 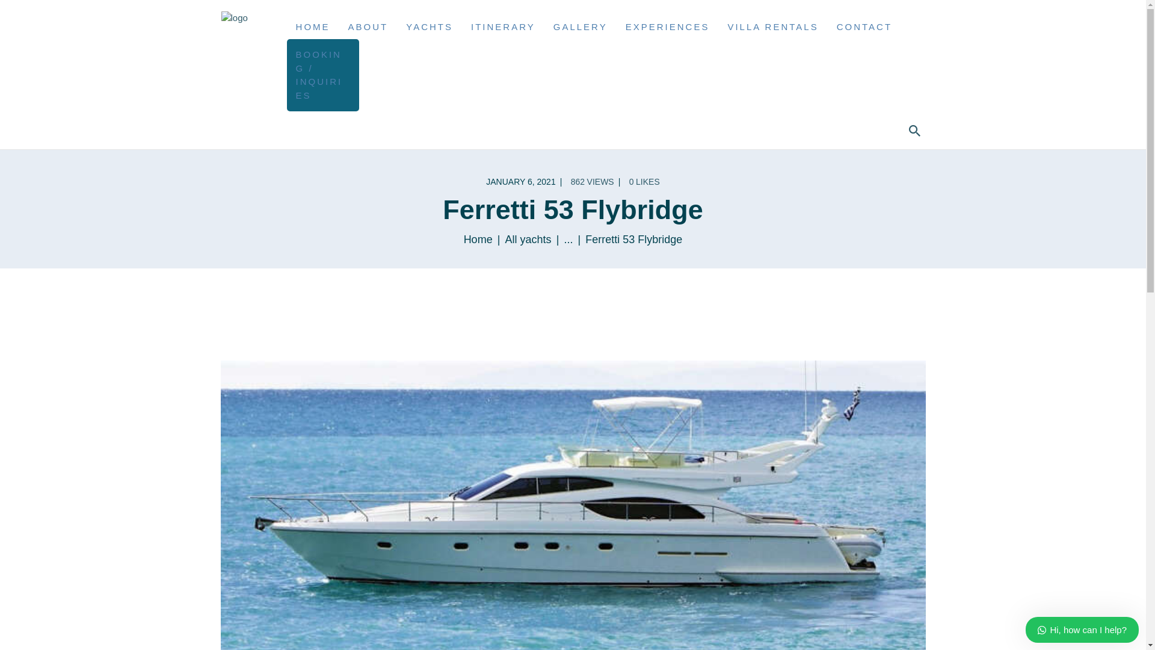 What do you see at coordinates (596, 181) in the screenshot?
I see `862VIEWS` at bounding box center [596, 181].